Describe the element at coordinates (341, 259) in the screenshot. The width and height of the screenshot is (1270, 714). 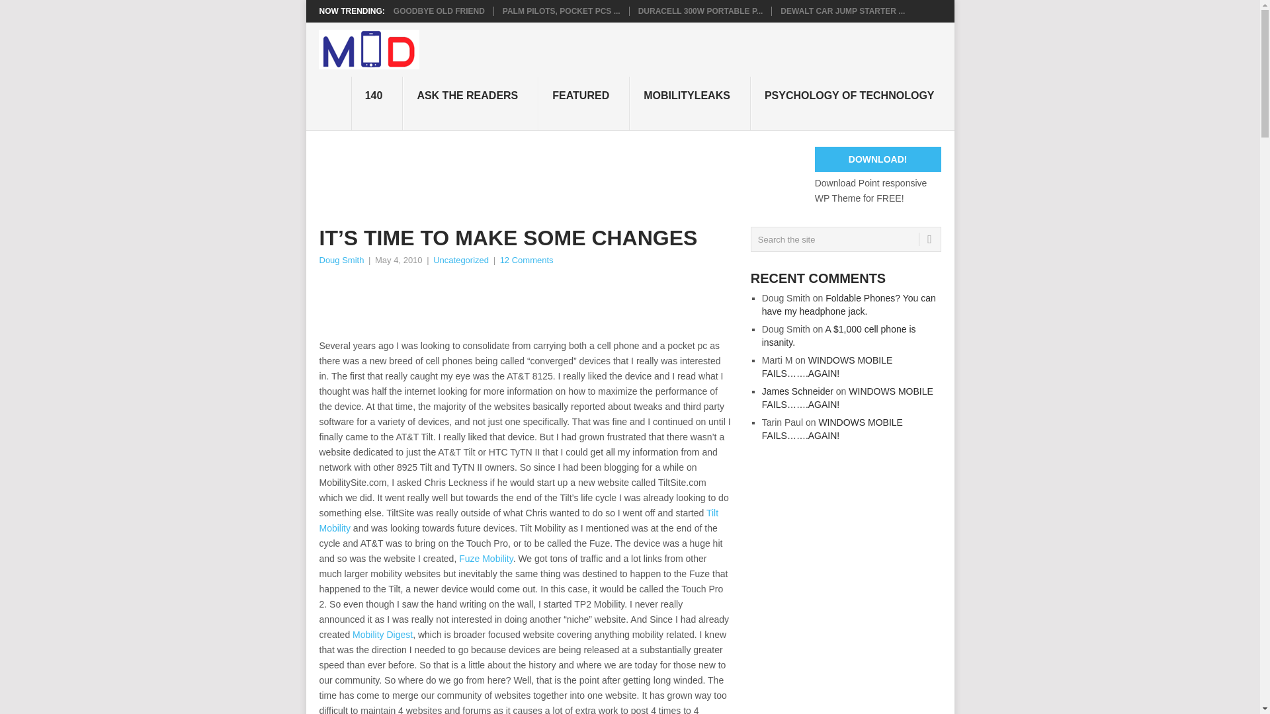
I see `Posts by Doug Smith` at that location.